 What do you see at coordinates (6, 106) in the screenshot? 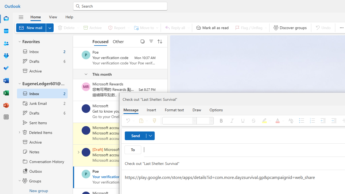
I see `PowerPoint` at bounding box center [6, 106].